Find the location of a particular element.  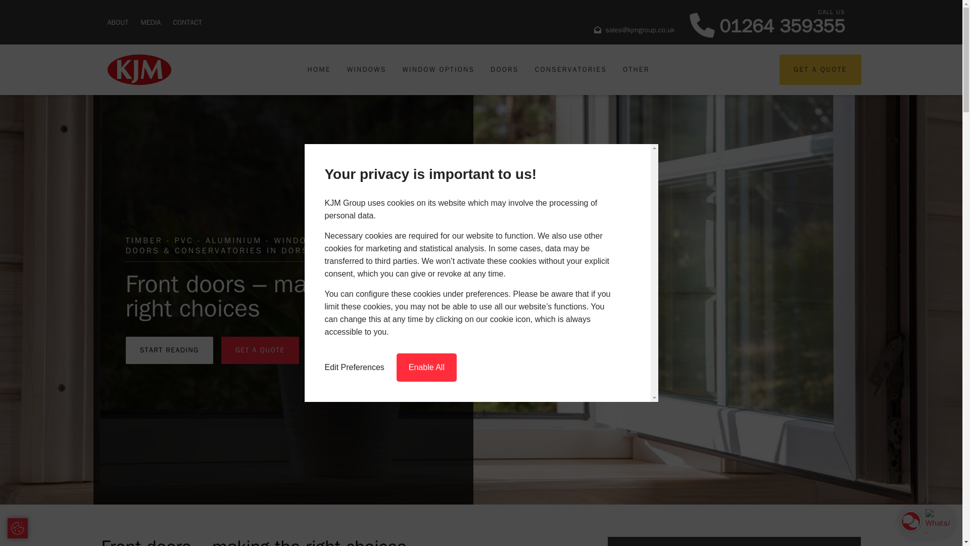

Edit Preferences is located at coordinates (354, 367).